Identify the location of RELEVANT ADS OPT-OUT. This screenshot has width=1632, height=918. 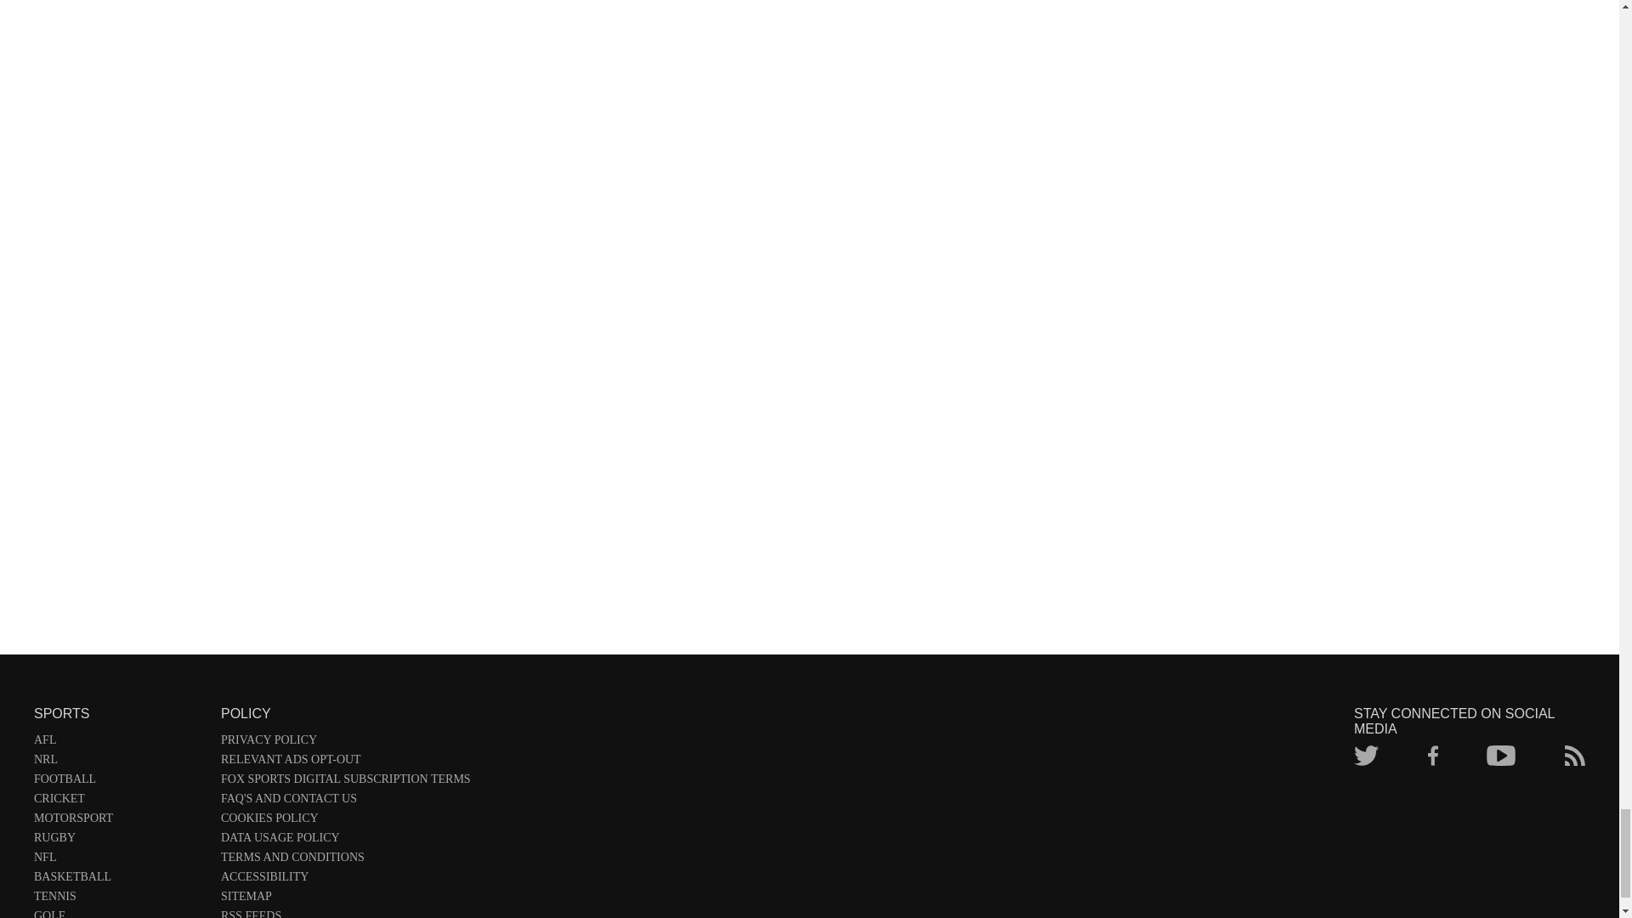
(345, 762).